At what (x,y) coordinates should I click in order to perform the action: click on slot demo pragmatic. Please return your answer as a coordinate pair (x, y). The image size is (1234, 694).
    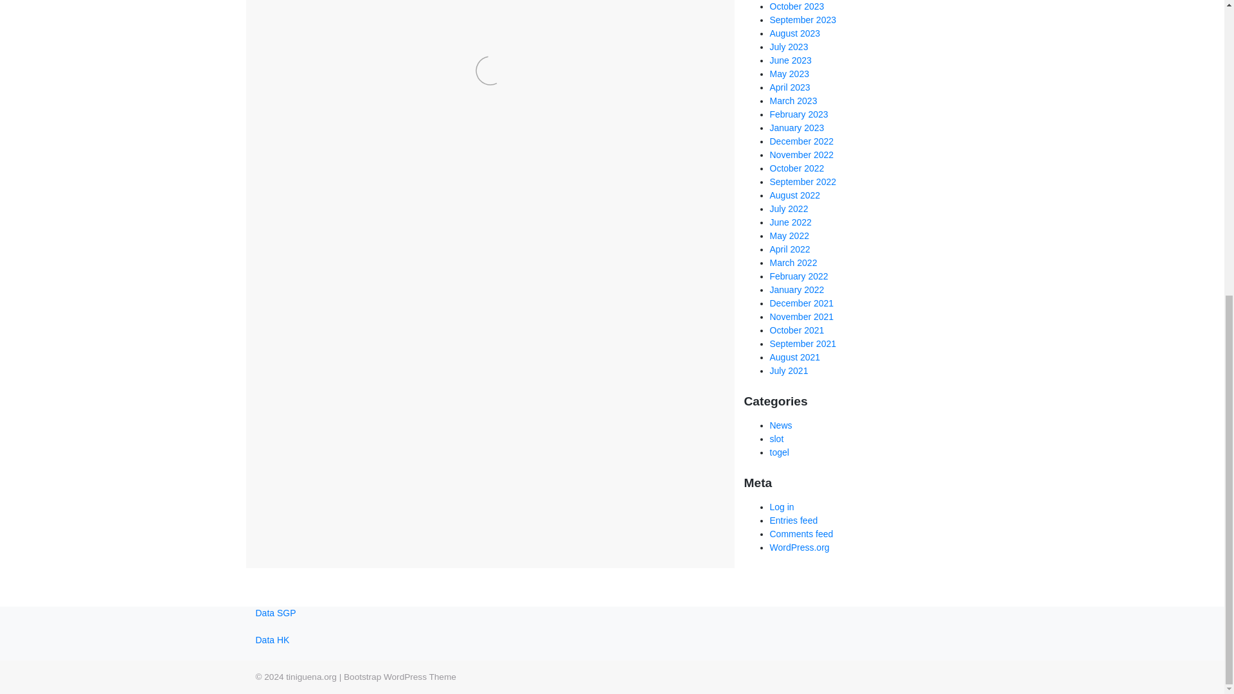
    Looking at the image, I should click on (481, 429).